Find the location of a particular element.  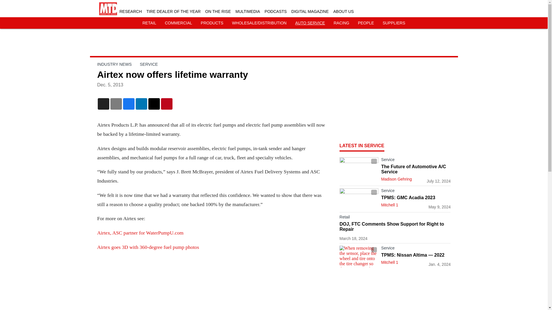

MULTIMEDIA is located at coordinates (248, 11).